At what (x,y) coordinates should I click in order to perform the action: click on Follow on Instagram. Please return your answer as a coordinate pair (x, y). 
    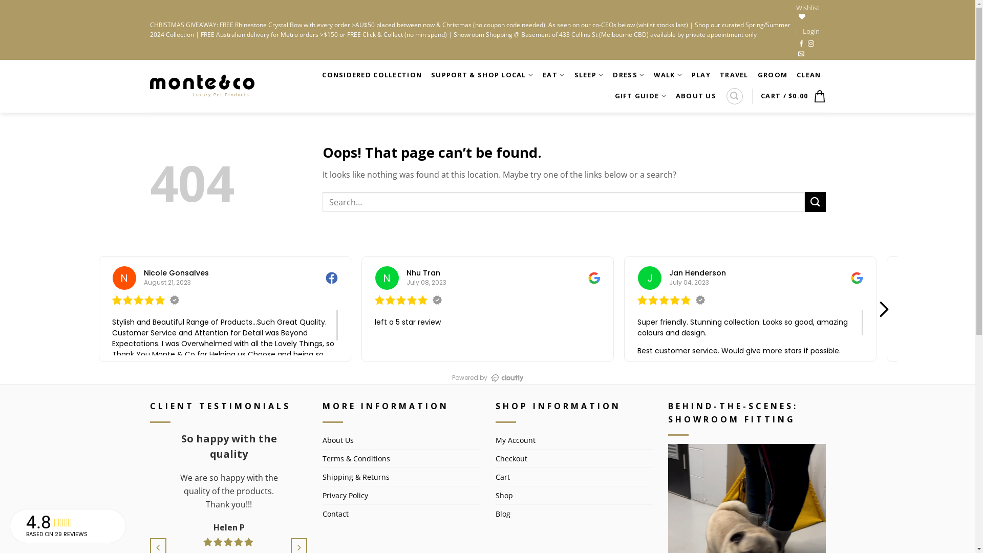
    Looking at the image, I should click on (811, 44).